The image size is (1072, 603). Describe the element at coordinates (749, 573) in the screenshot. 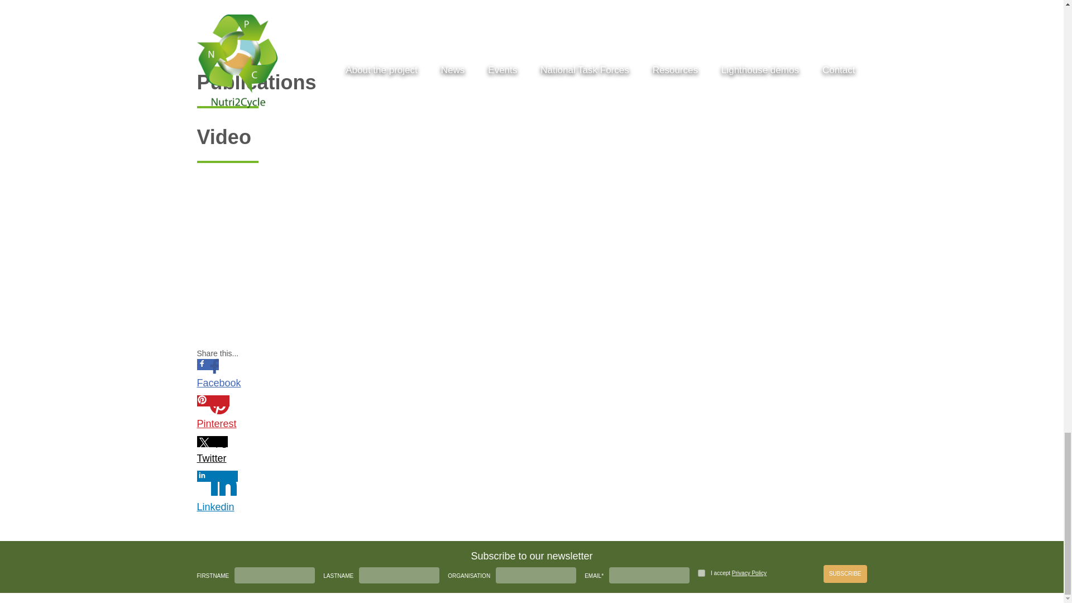

I see `Privacy Policy` at that location.